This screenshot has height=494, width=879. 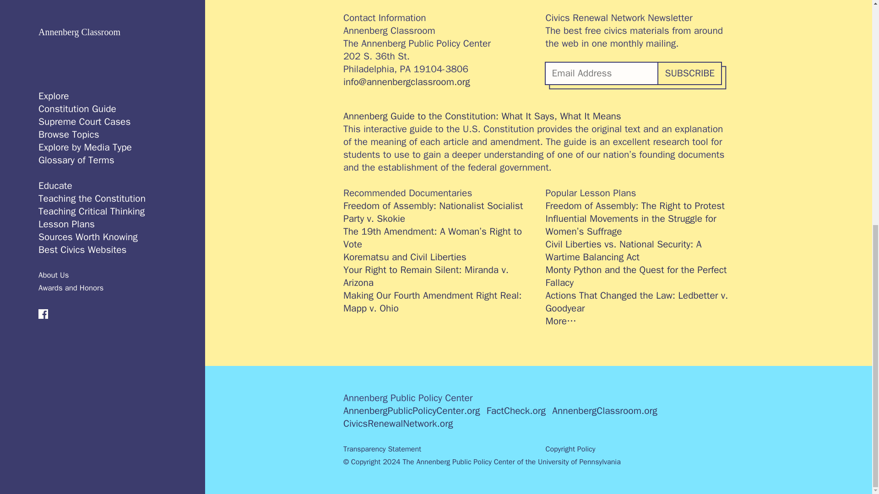 What do you see at coordinates (438, 238) in the screenshot?
I see `The 19th Amendment: A Woman's Right to Vote` at bounding box center [438, 238].